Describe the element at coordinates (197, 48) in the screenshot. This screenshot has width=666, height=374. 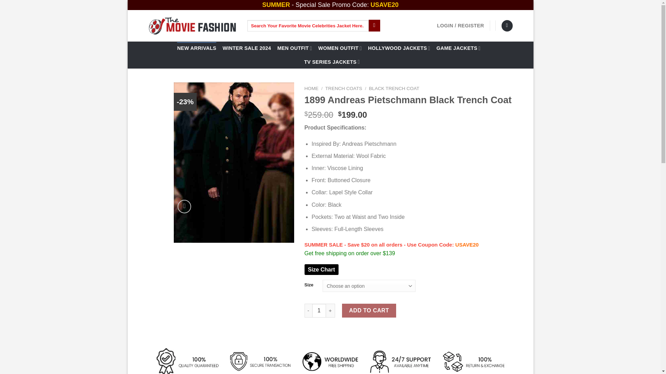
I see `NEW ARRIVALS` at that location.